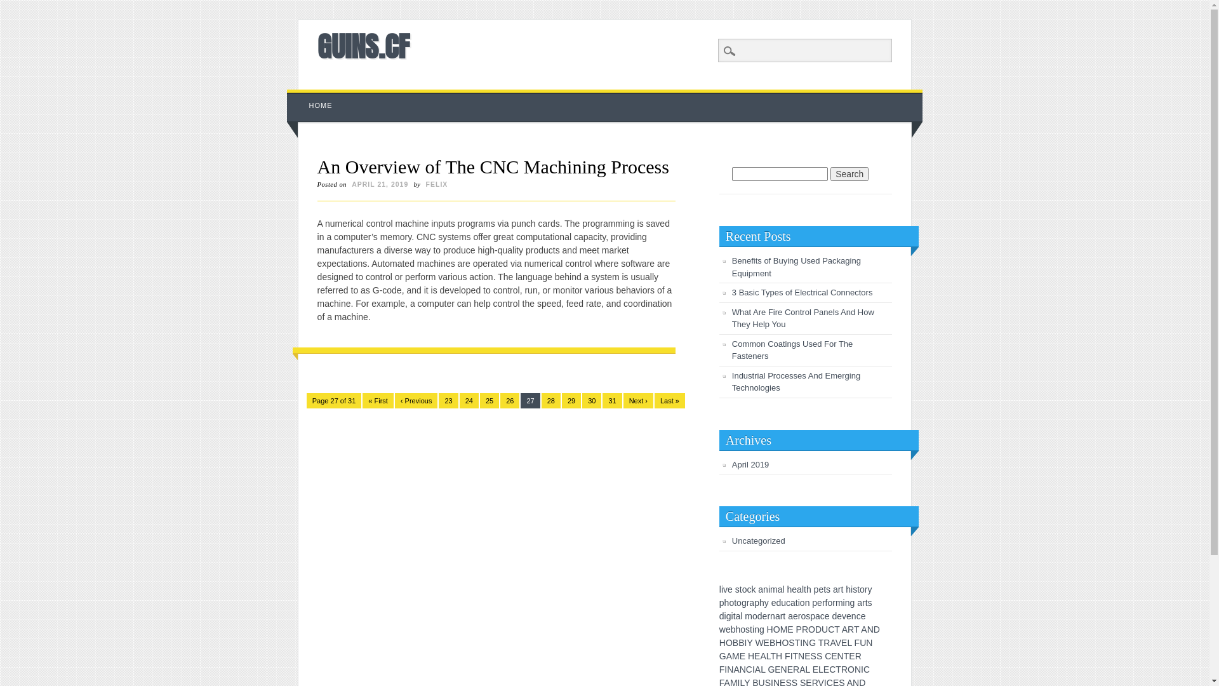 Image resolution: width=1219 pixels, height=686 pixels. Describe the element at coordinates (784, 616) in the screenshot. I see `t` at that location.